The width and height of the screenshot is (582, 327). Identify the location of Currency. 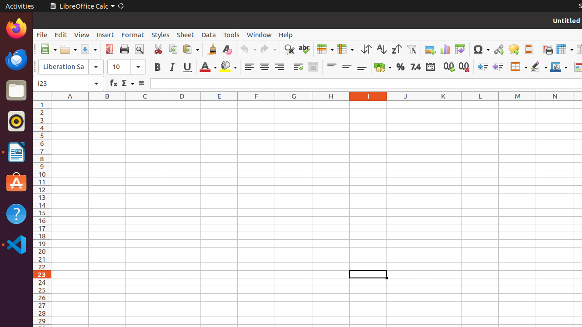
(383, 67).